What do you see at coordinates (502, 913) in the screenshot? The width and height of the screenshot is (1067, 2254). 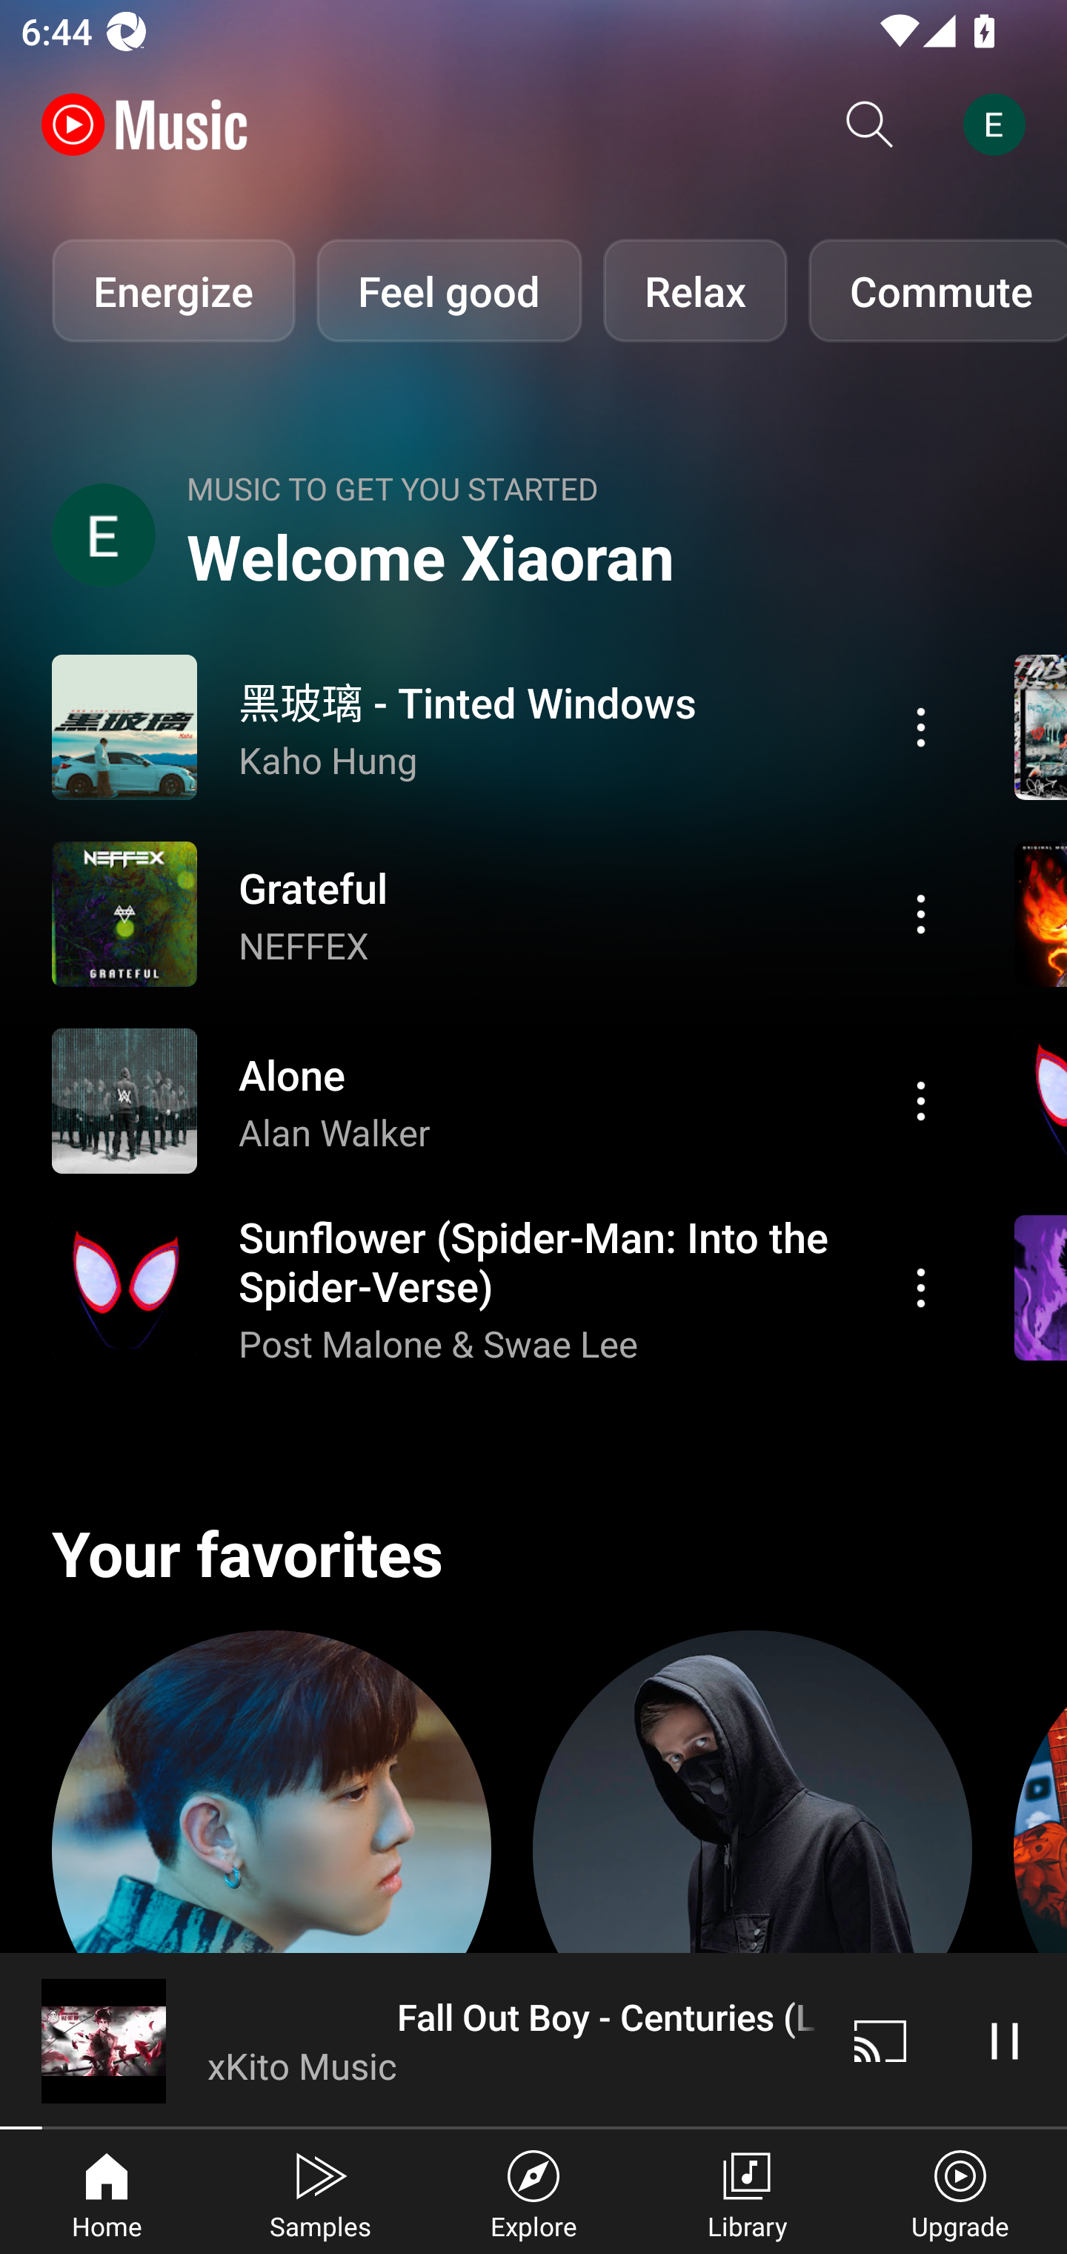 I see `Action menu` at bounding box center [502, 913].